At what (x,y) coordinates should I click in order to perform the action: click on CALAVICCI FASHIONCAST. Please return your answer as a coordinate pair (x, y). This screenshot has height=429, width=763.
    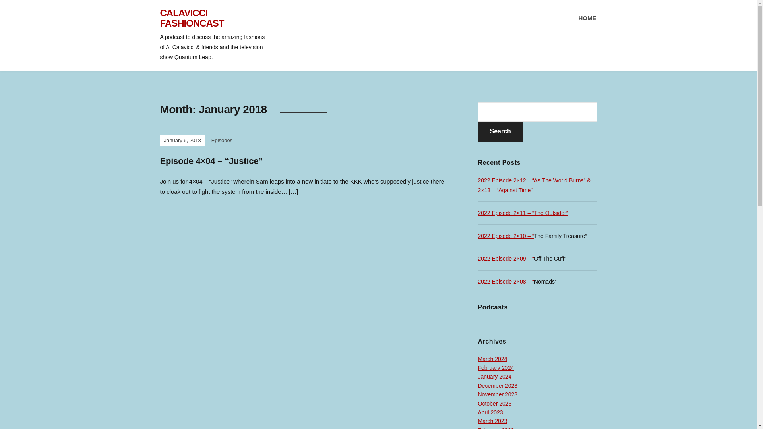
    Looking at the image, I should click on (192, 18).